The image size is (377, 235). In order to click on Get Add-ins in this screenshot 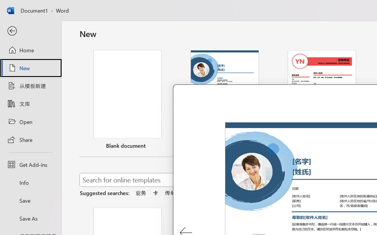, I will do `click(31, 164)`.